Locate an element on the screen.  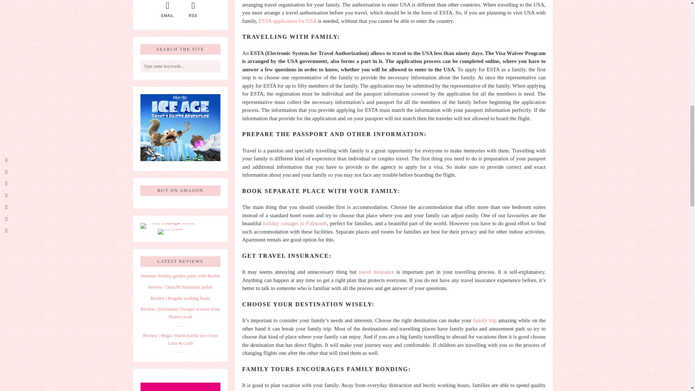
travel insurance is located at coordinates (376, 272).